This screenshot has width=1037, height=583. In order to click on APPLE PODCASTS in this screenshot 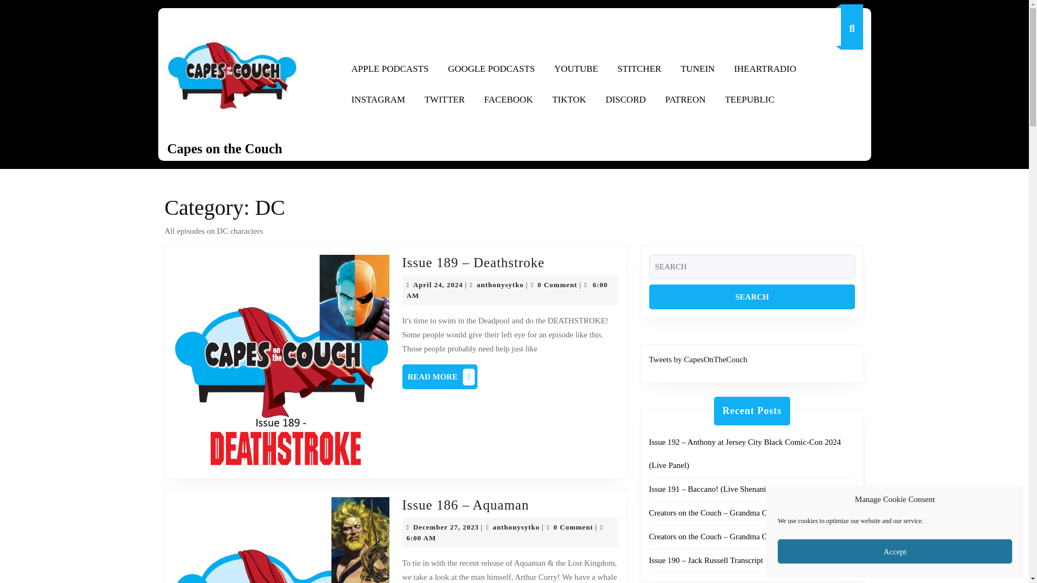, I will do `click(569, 99)`.